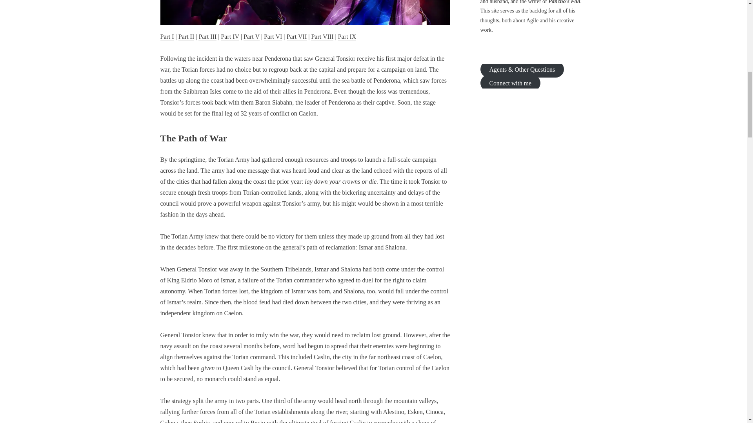 The height and width of the screenshot is (423, 753). Describe the element at coordinates (297, 36) in the screenshot. I see `Part VII` at that location.